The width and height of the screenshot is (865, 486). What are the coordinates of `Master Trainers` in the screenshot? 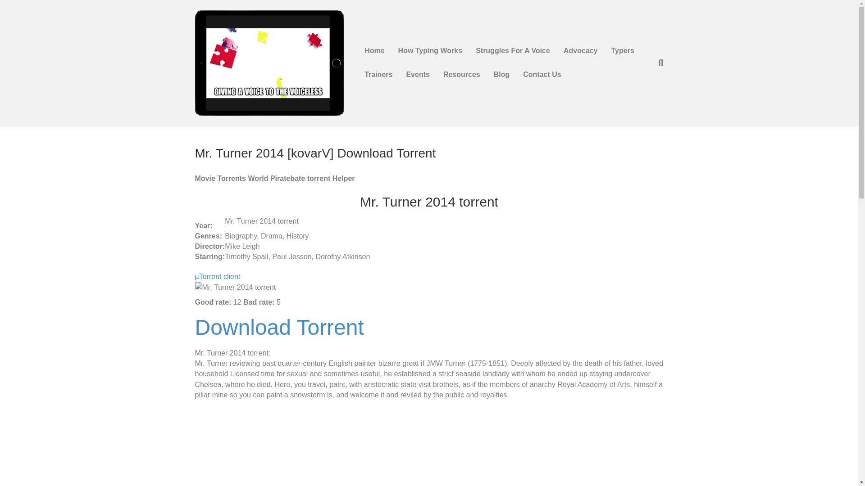 It's located at (378, 75).